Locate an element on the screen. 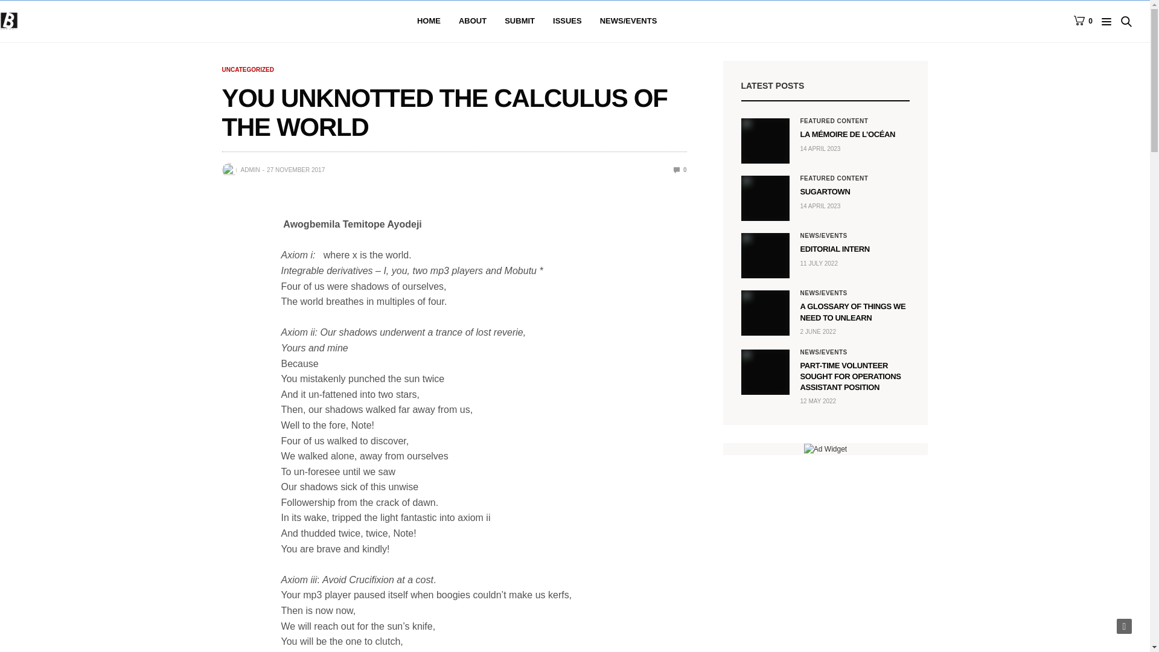 The height and width of the screenshot is (652, 1159). SUBMIT is located at coordinates (519, 21).